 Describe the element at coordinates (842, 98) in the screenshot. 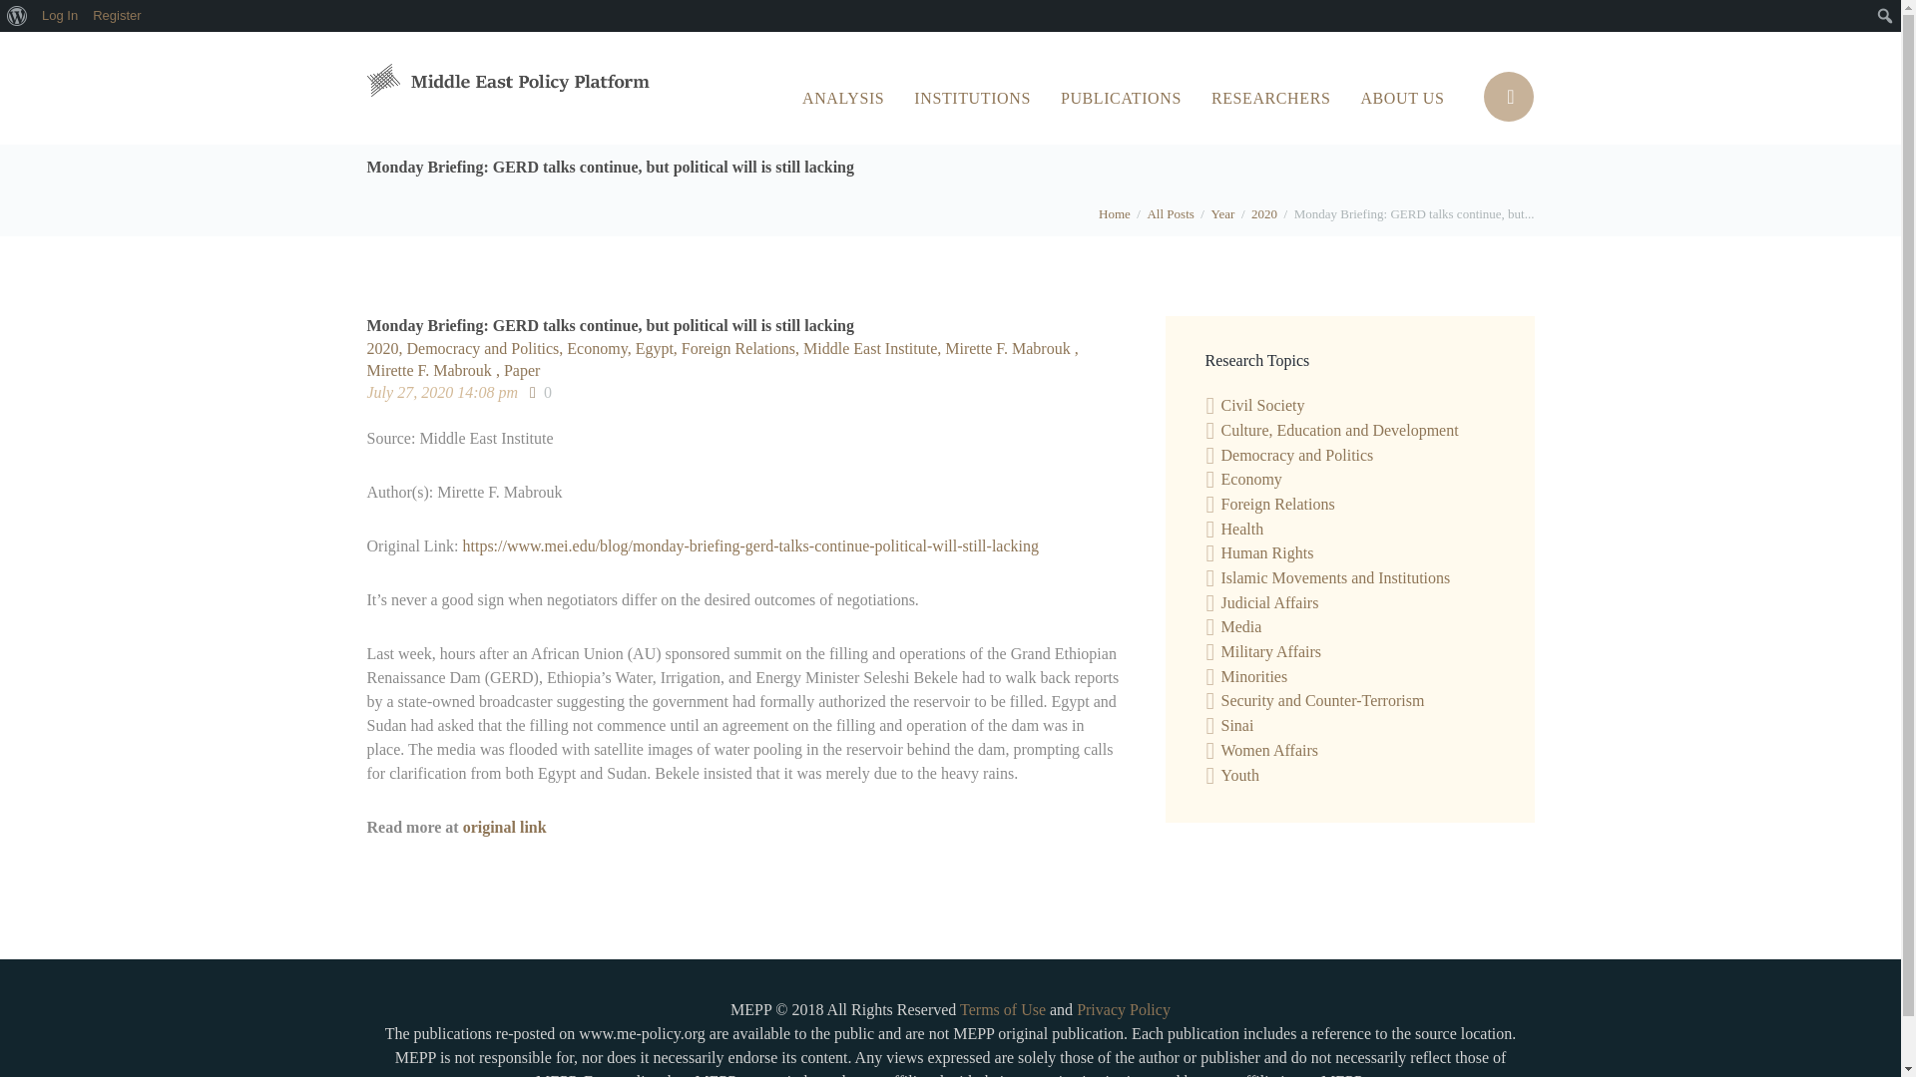

I see `ANALYSIS` at that location.